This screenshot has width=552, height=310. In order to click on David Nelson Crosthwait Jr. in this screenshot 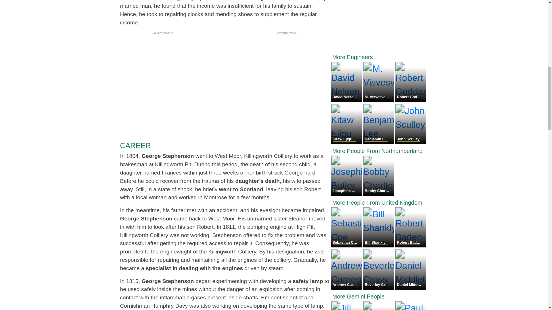, I will do `click(347, 100)`.